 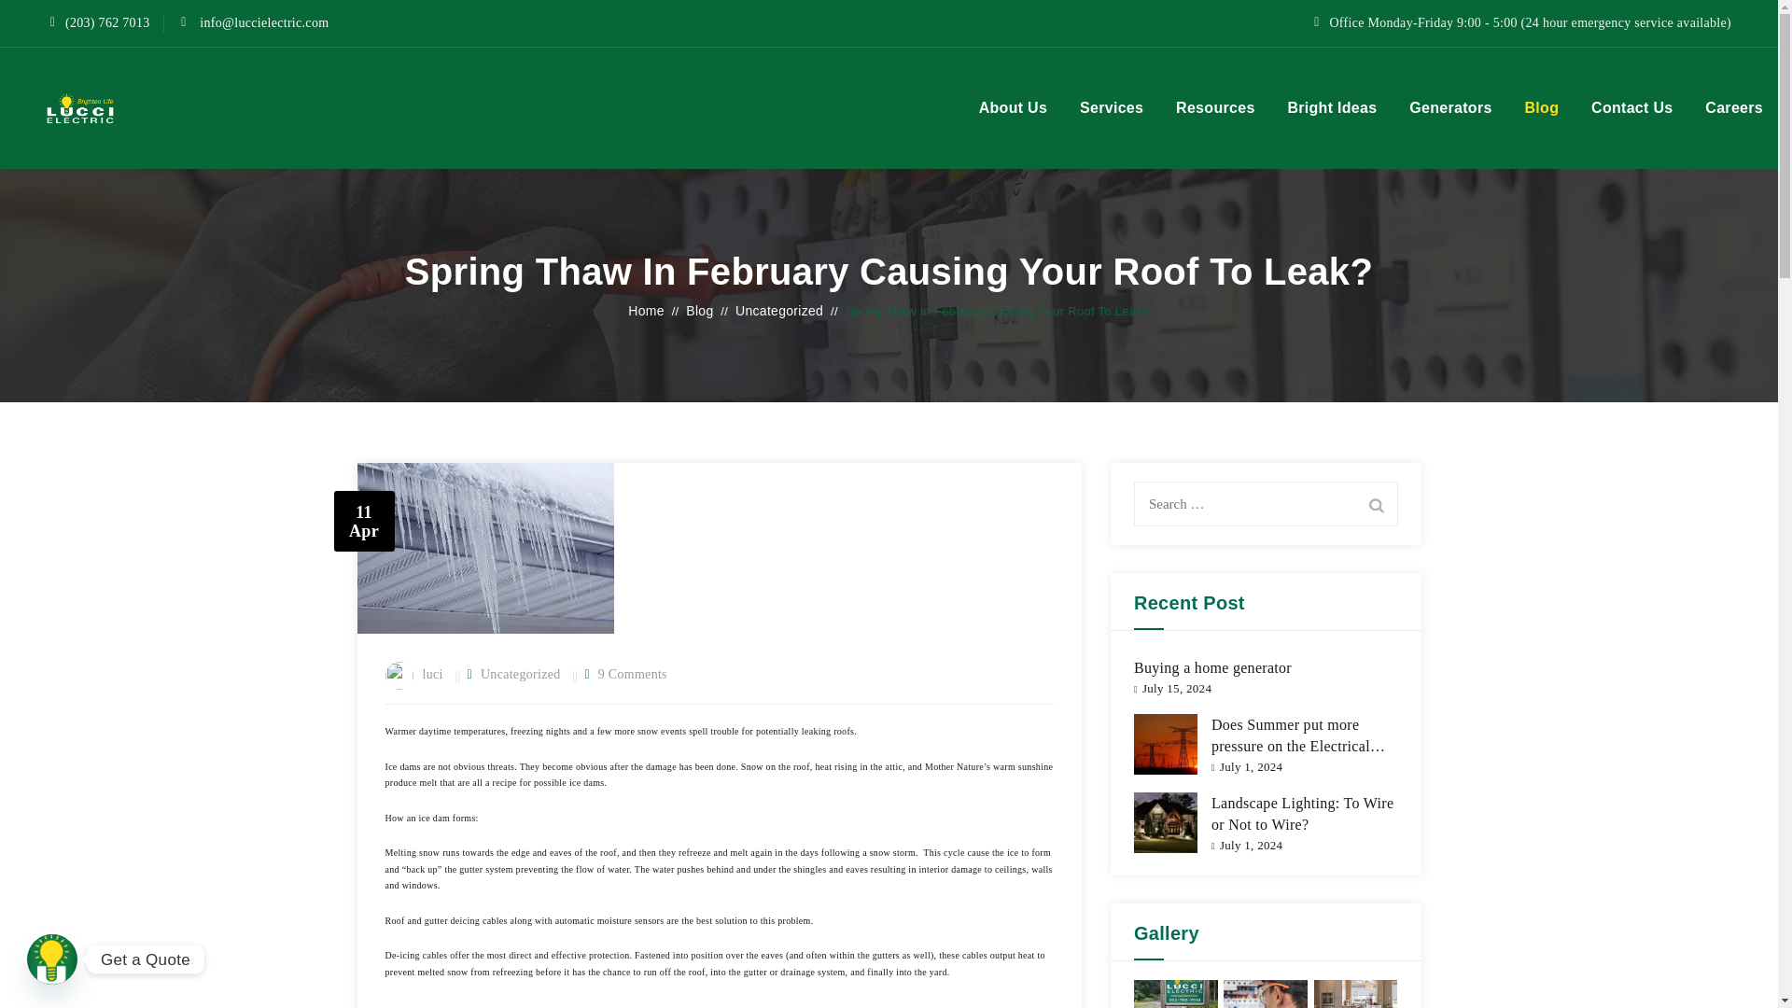 What do you see at coordinates (520, 674) in the screenshot?
I see `Uncategorized` at bounding box center [520, 674].